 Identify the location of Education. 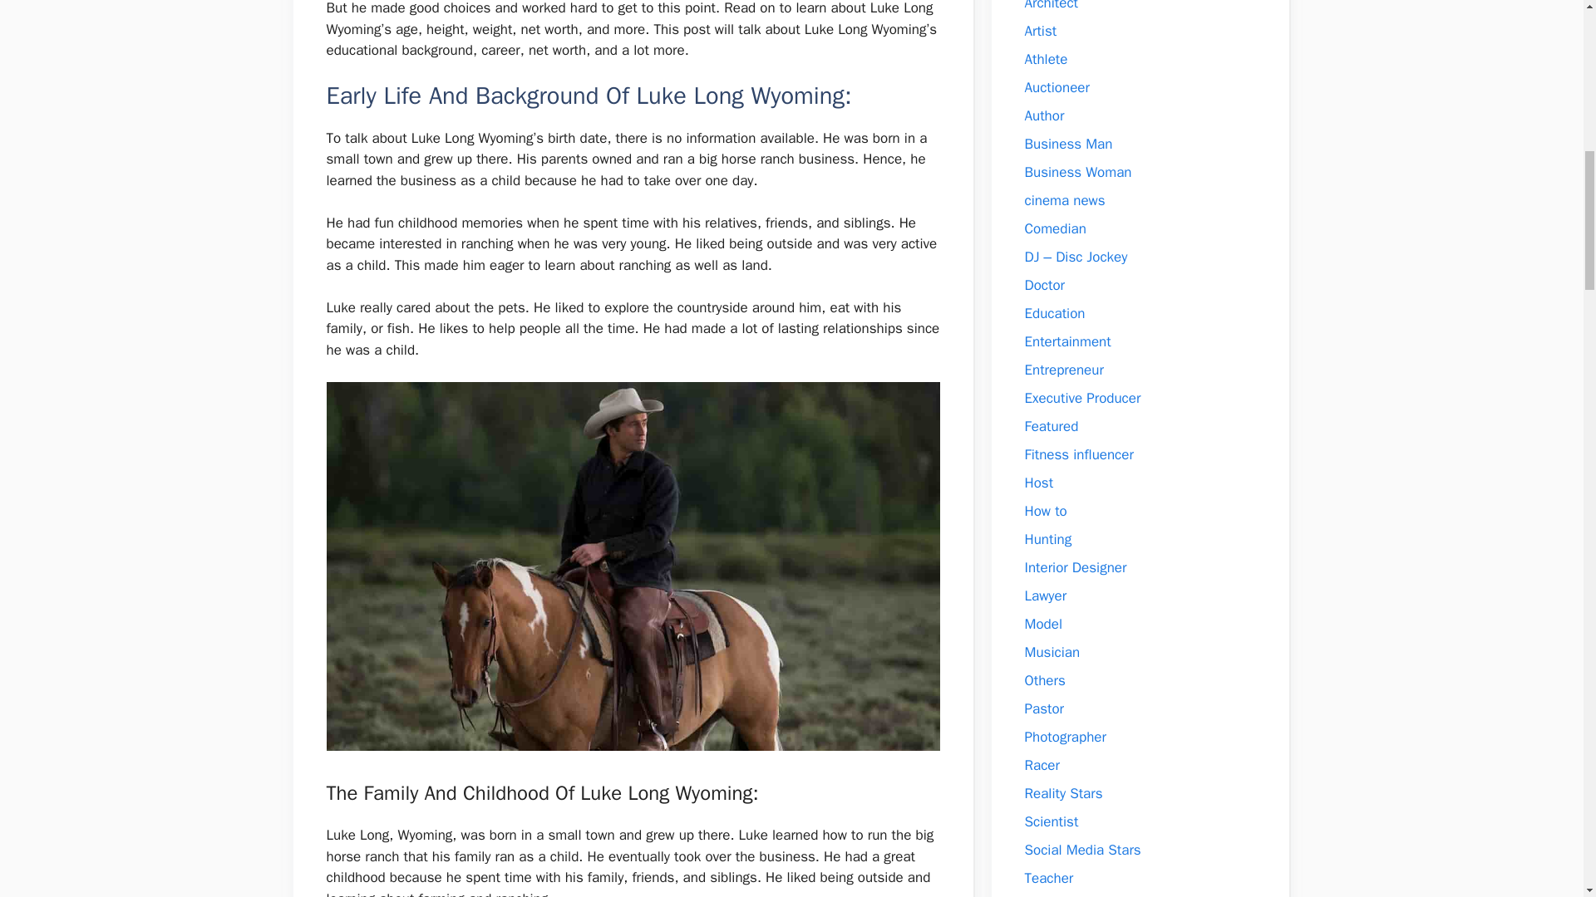
(1054, 313).